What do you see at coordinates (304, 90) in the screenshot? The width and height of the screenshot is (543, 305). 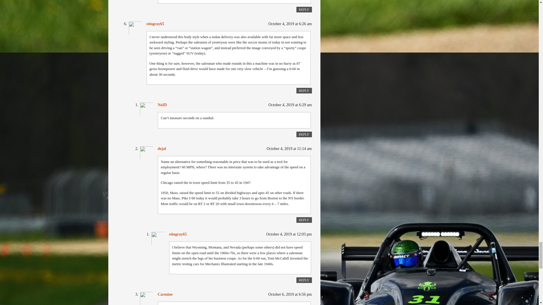 I see `REPLY` at bounding box center [304, 90].